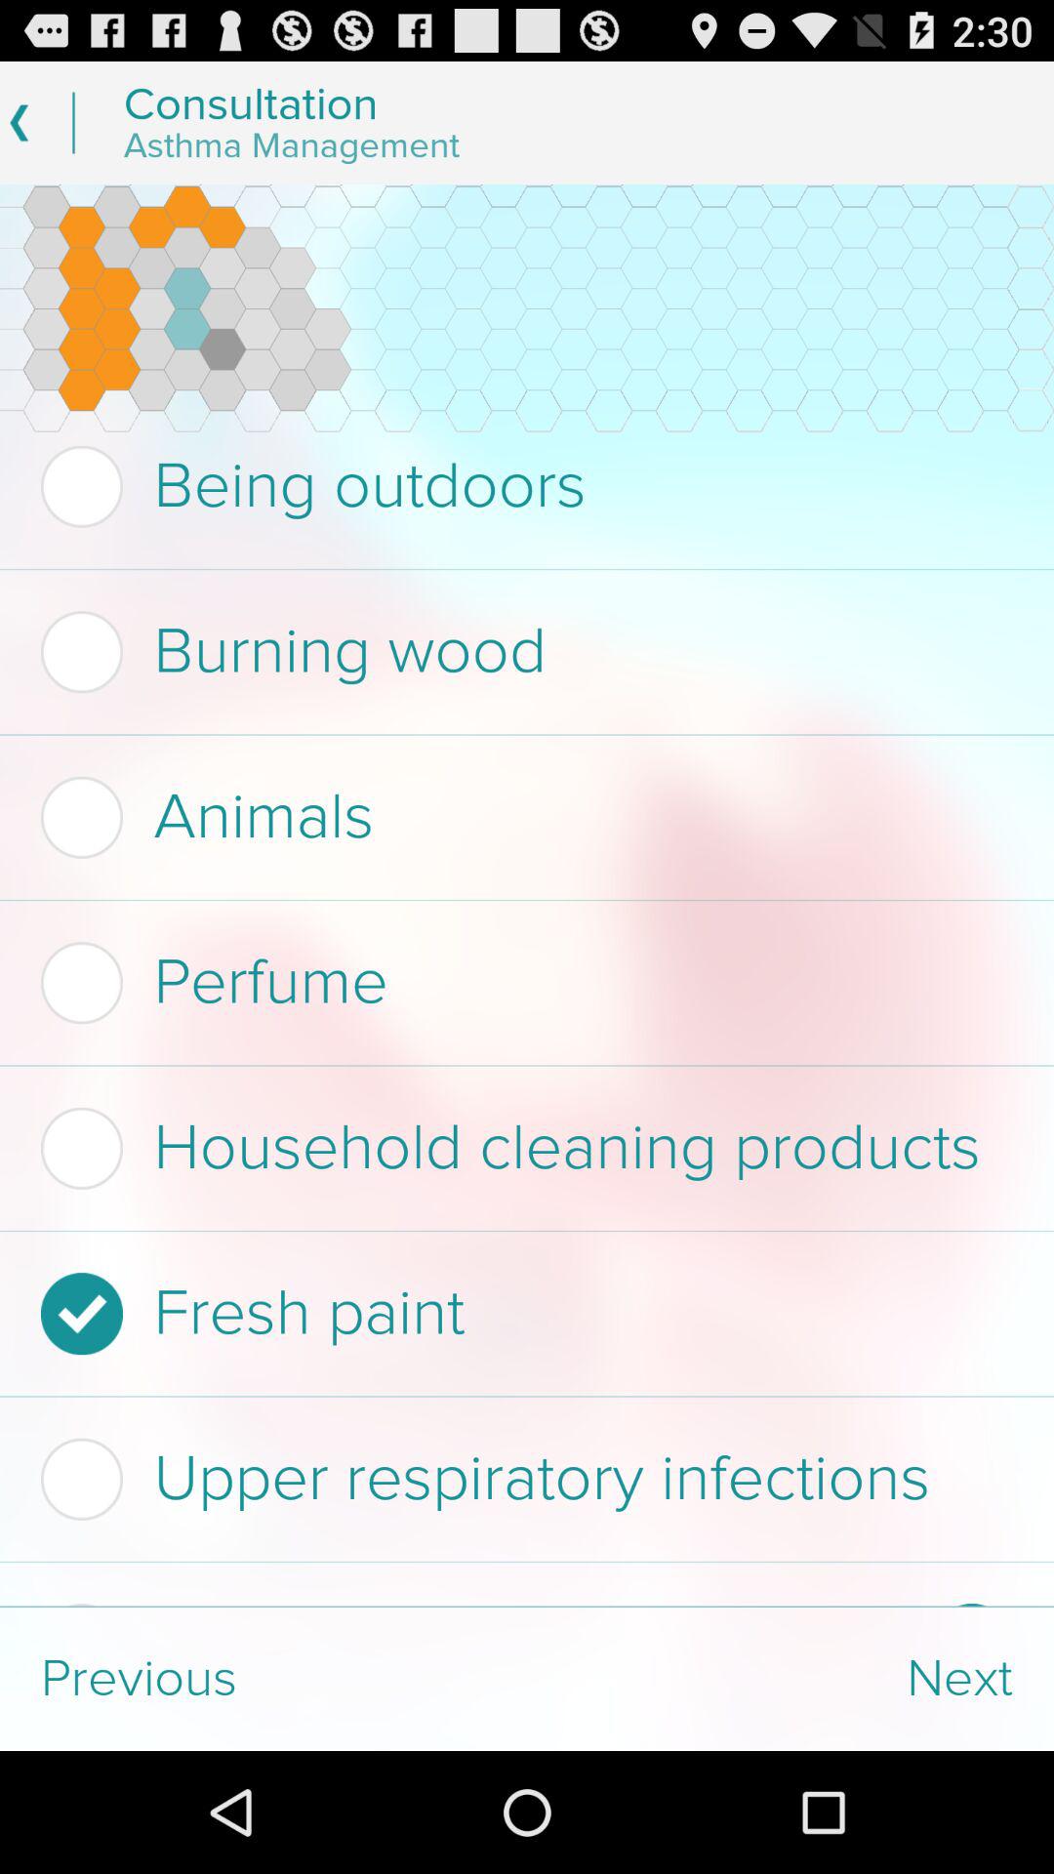  I want to click on launch the item above the burning wood, so click(521, 486).